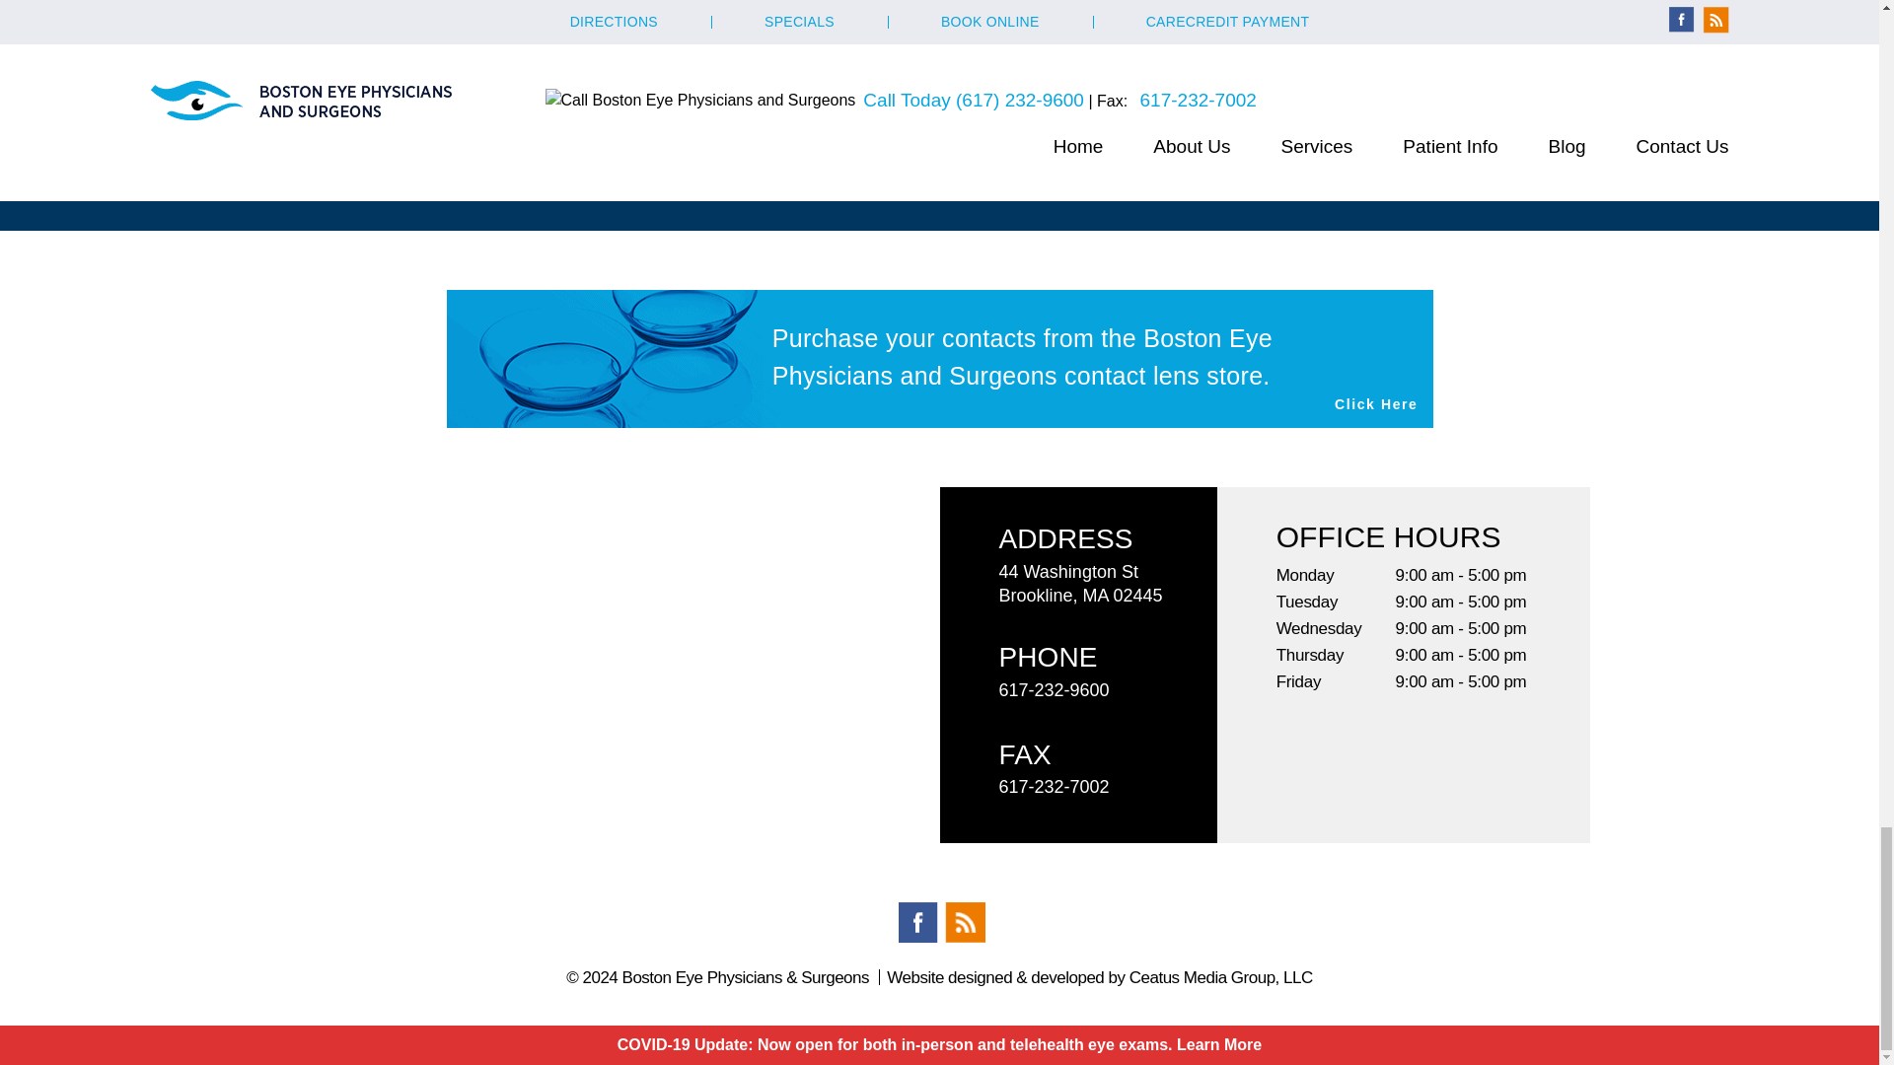  I want to click on Send Message, so click(940, 106).